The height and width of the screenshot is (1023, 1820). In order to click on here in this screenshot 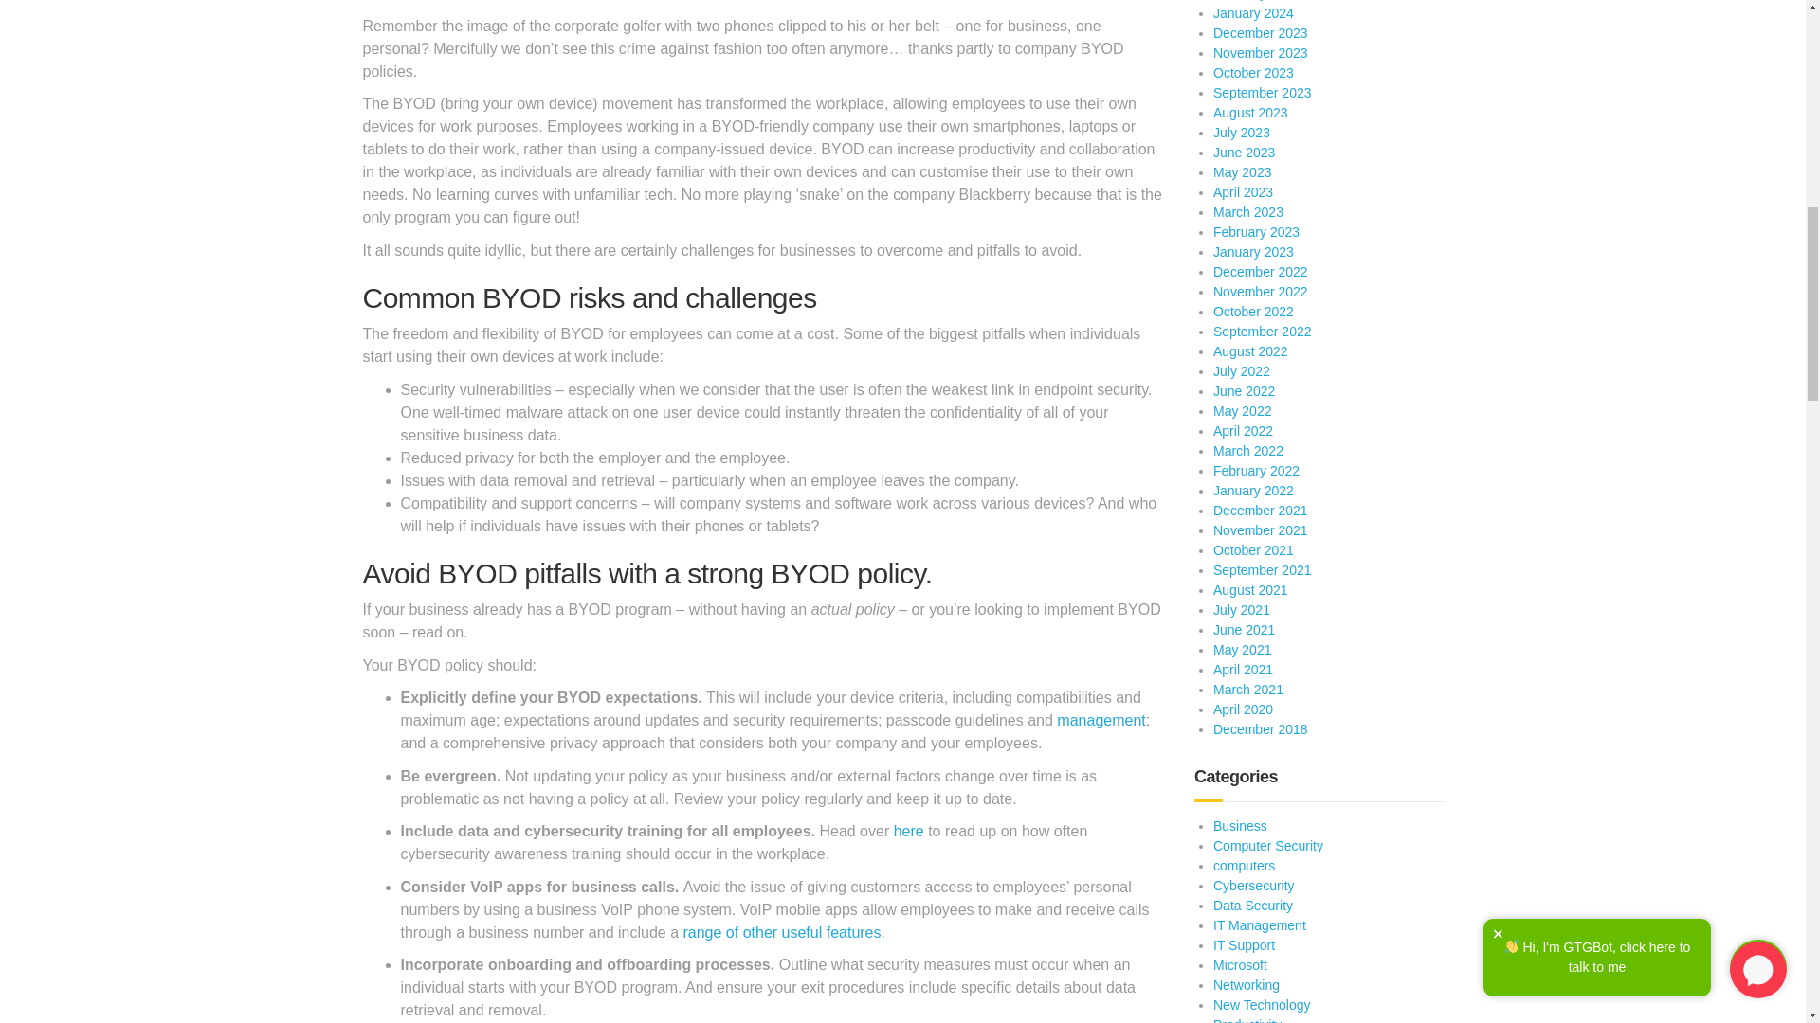, I will do `click(908, 831)`.